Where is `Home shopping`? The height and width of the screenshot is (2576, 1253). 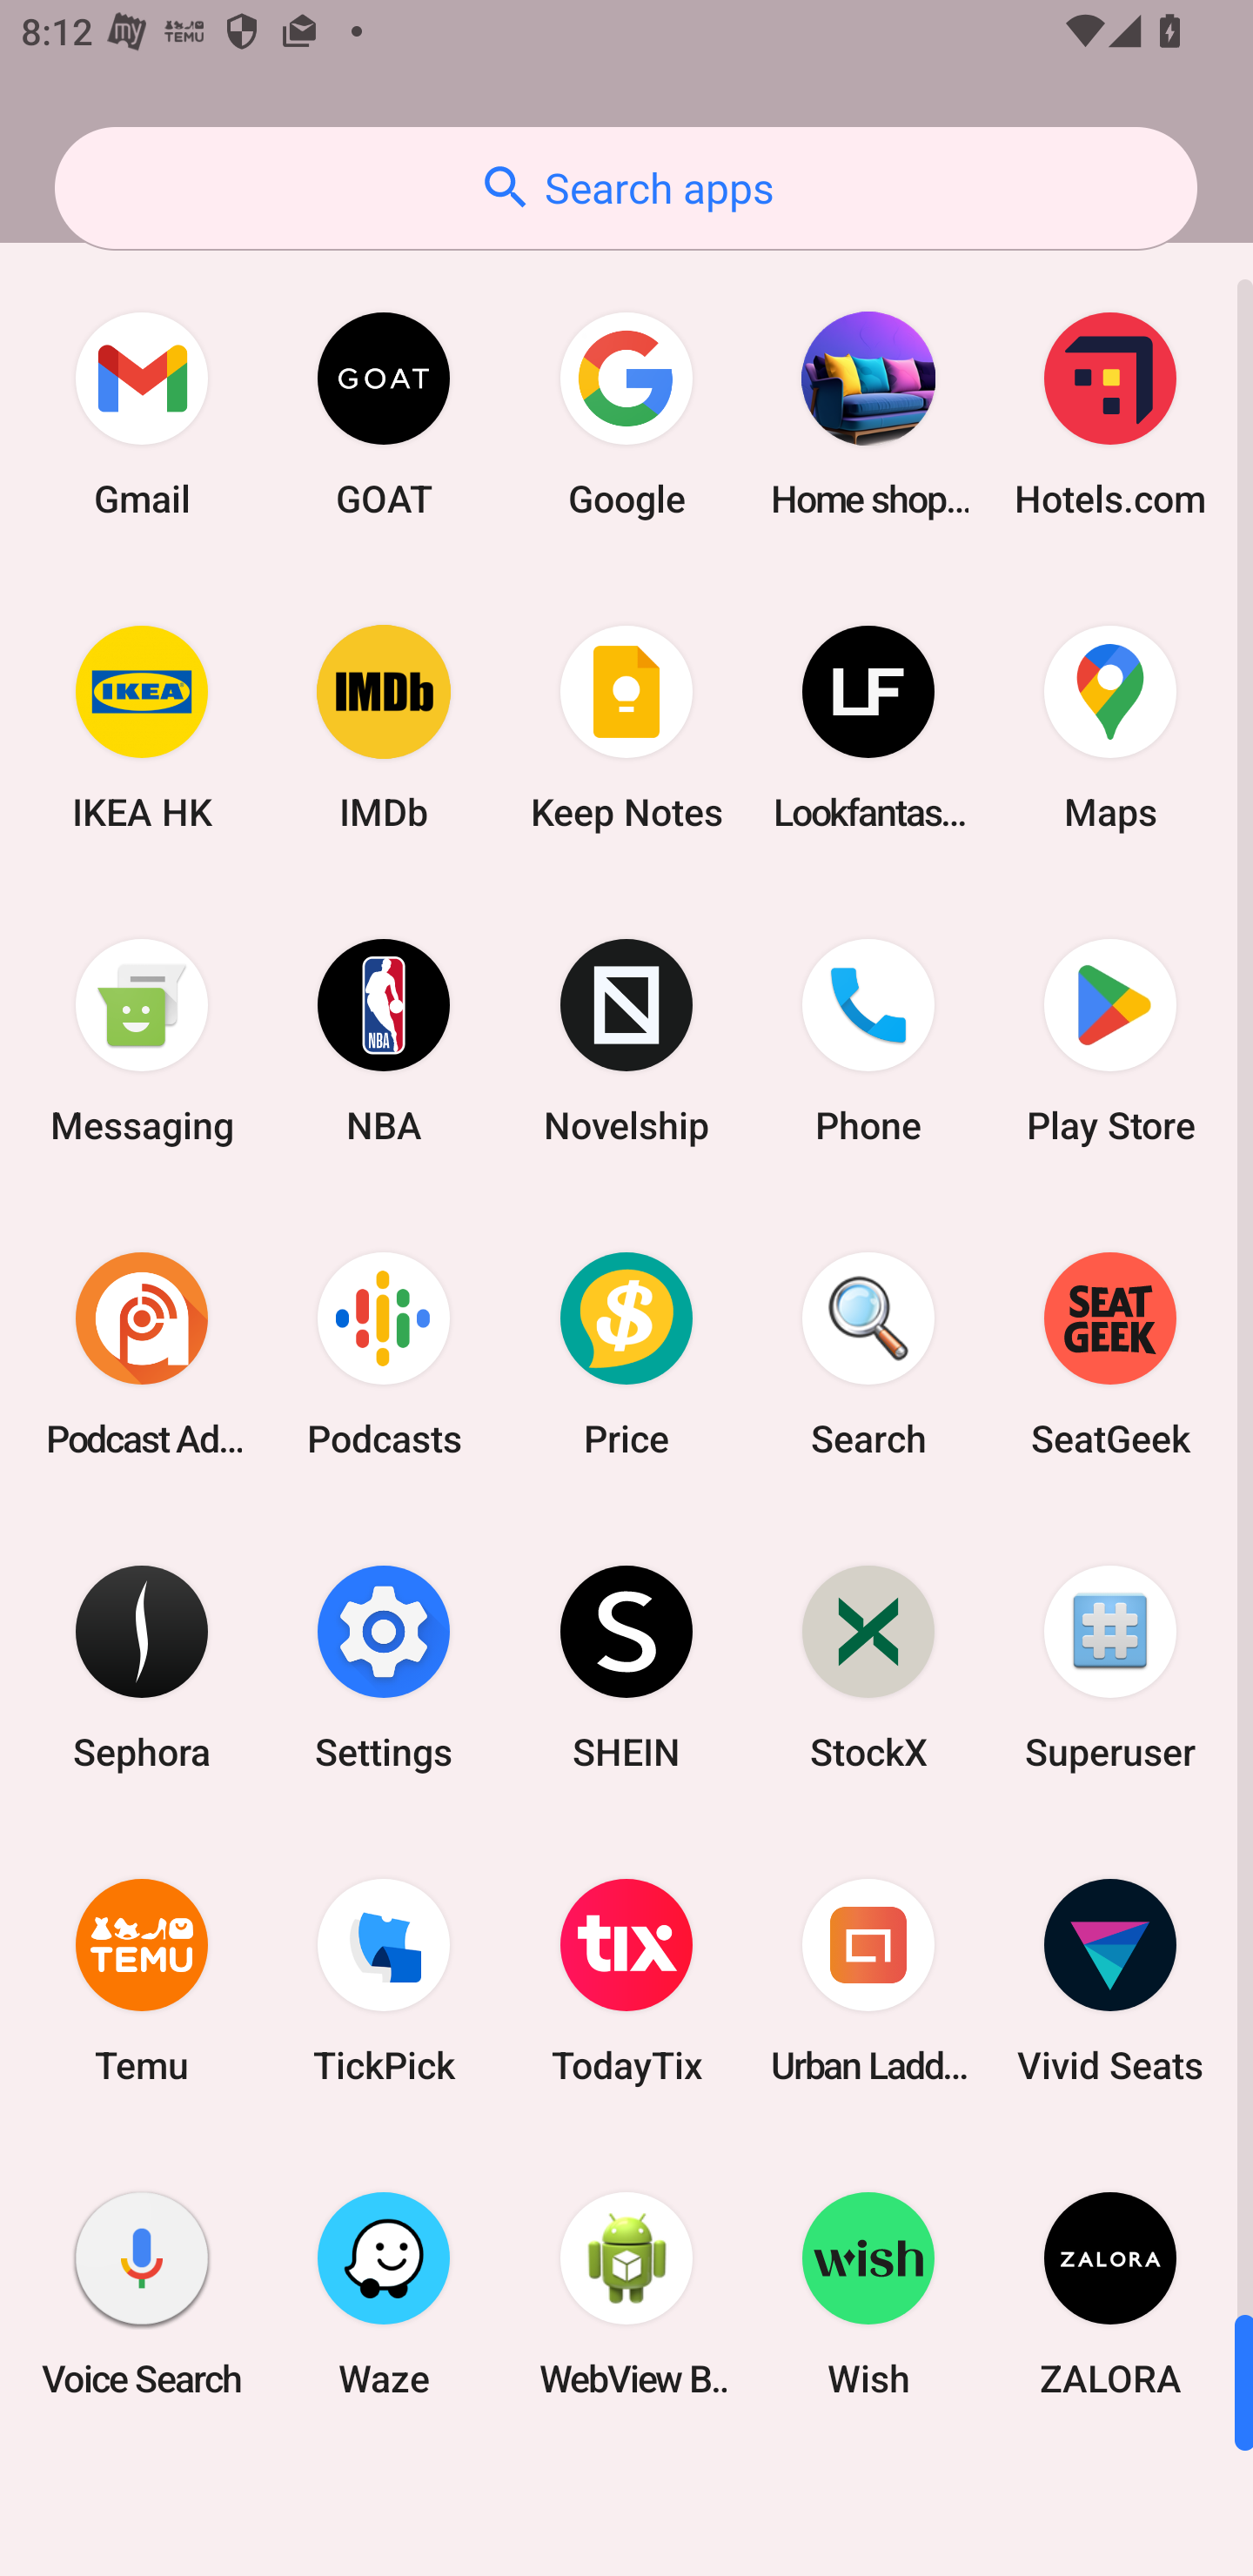 Home shopping is located at coordinates (868, 414).